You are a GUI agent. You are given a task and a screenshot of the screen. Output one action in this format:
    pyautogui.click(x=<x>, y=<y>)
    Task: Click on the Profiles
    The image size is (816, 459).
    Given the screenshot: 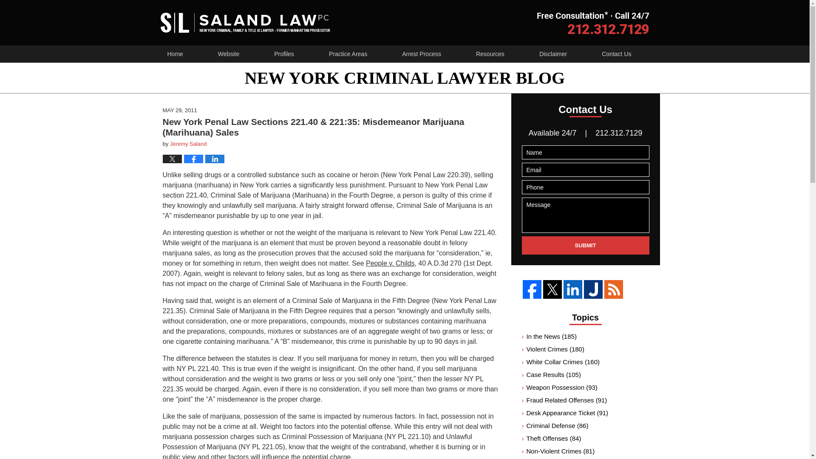 What is the action you would take?
    pyautogui.click(x=284, y=54)
    